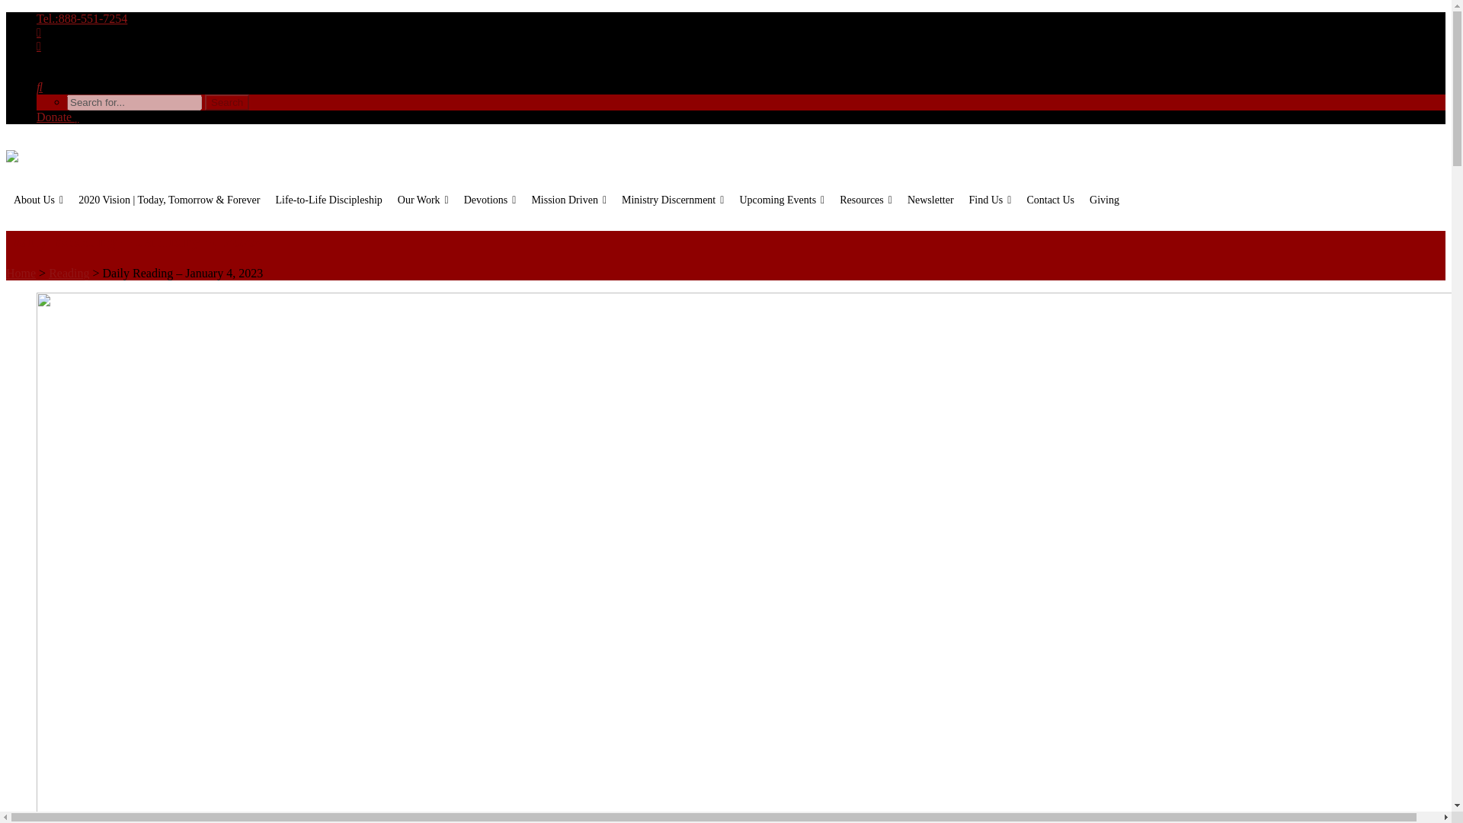  I want to click on Tel.:888-551-7254, so click(82, 18).